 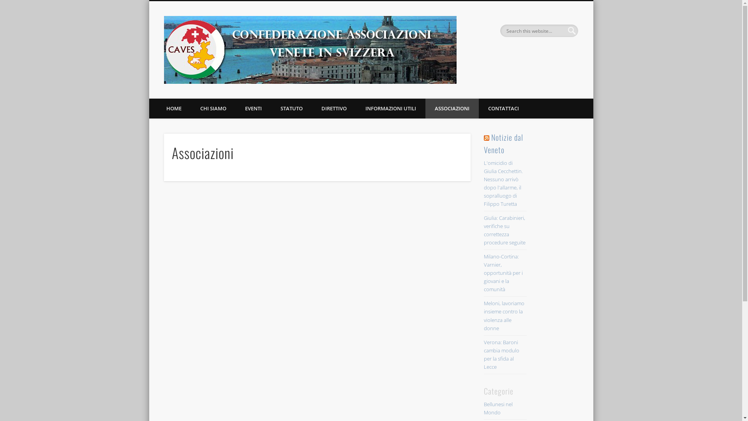 I want to click on Bellunesi nel Mondo, so click(x=498, y=409).